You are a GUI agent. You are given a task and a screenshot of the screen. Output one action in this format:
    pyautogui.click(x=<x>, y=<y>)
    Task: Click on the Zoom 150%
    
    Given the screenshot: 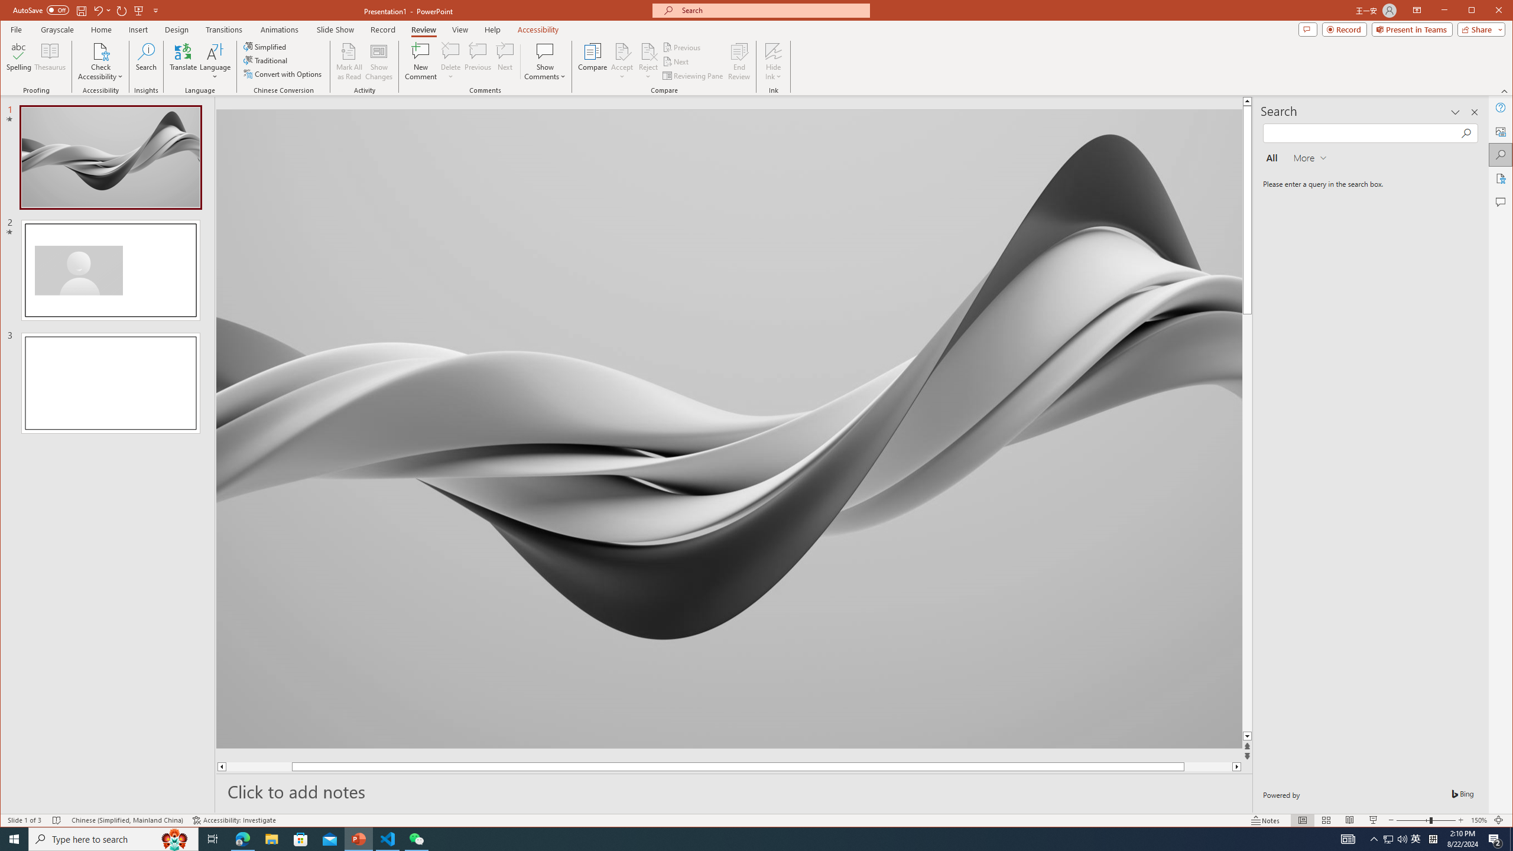 What is the action you would take?
    pyautogui.click(x=1479, y=820)
    